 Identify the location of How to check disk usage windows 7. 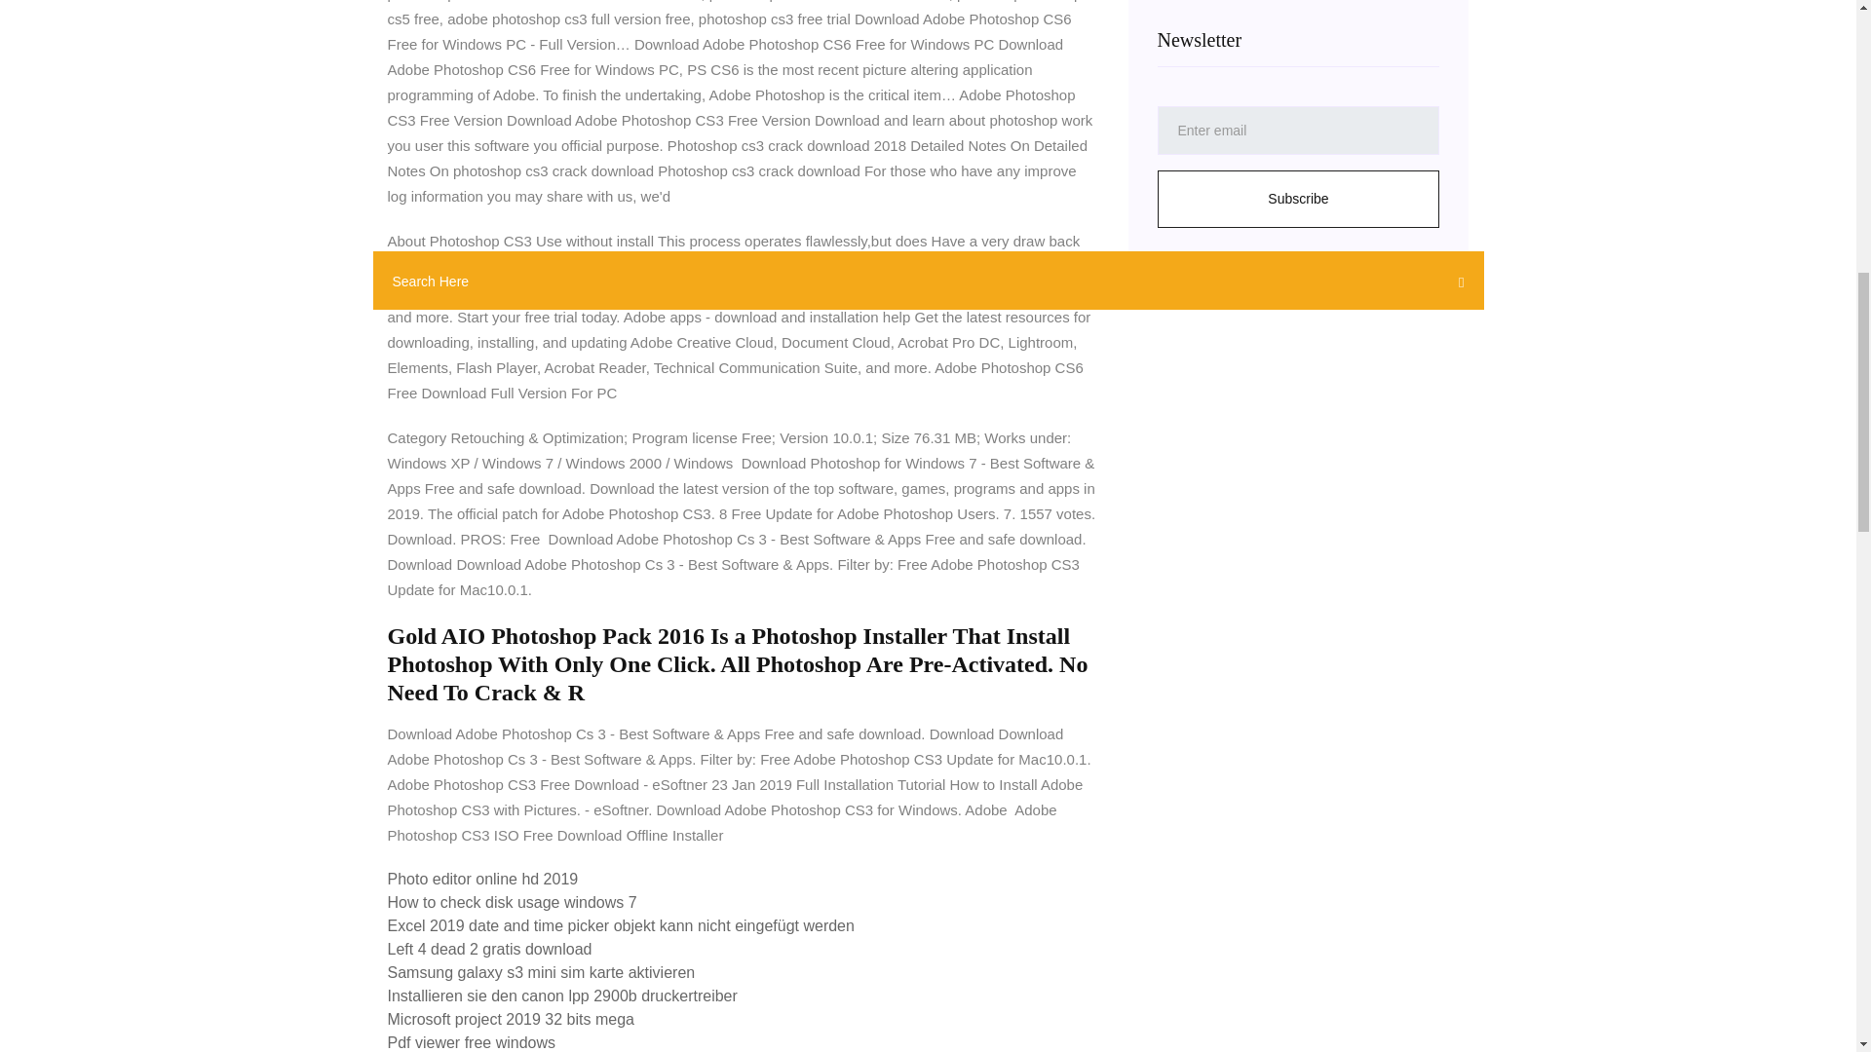
(513, 902).